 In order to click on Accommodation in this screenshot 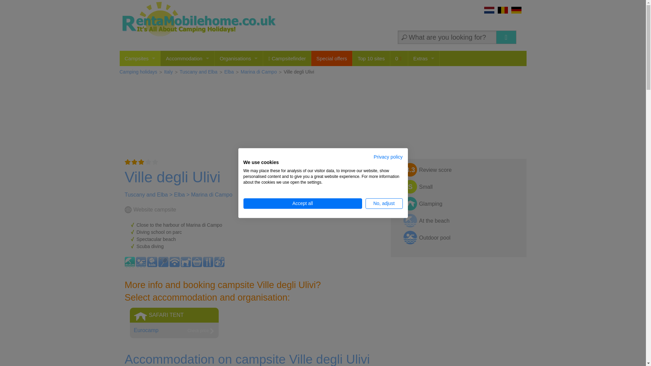, I will do `click(187, 58)`.